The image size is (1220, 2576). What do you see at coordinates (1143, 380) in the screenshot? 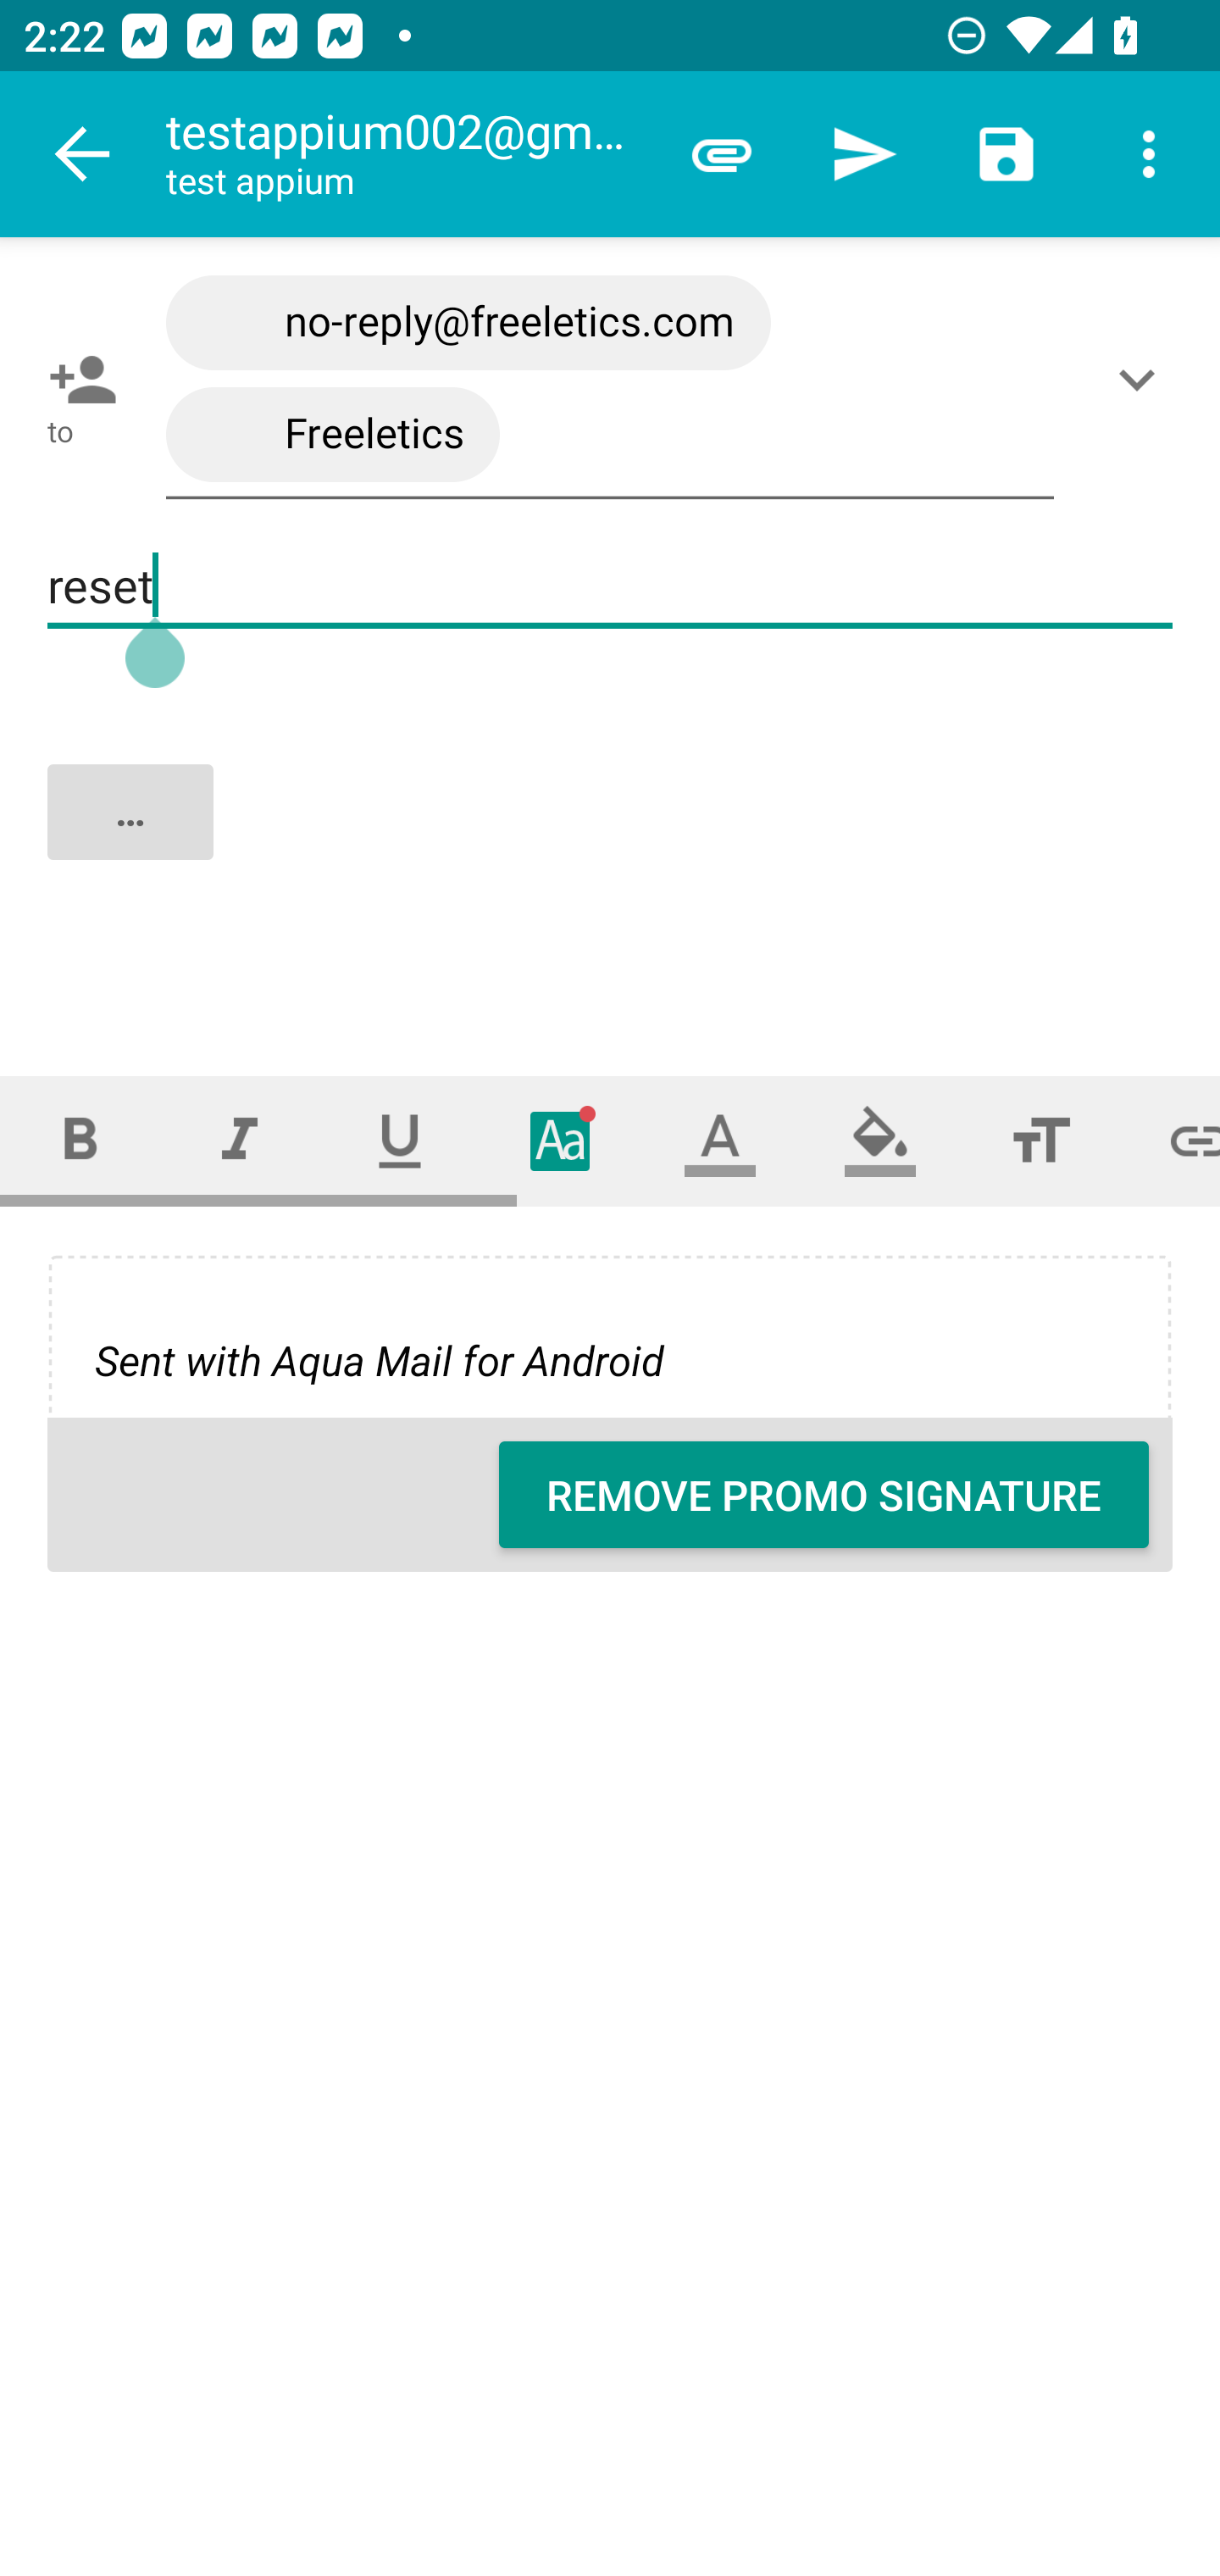
I see `Show/Add CC/BCC` at bounding box center [1143, 380].